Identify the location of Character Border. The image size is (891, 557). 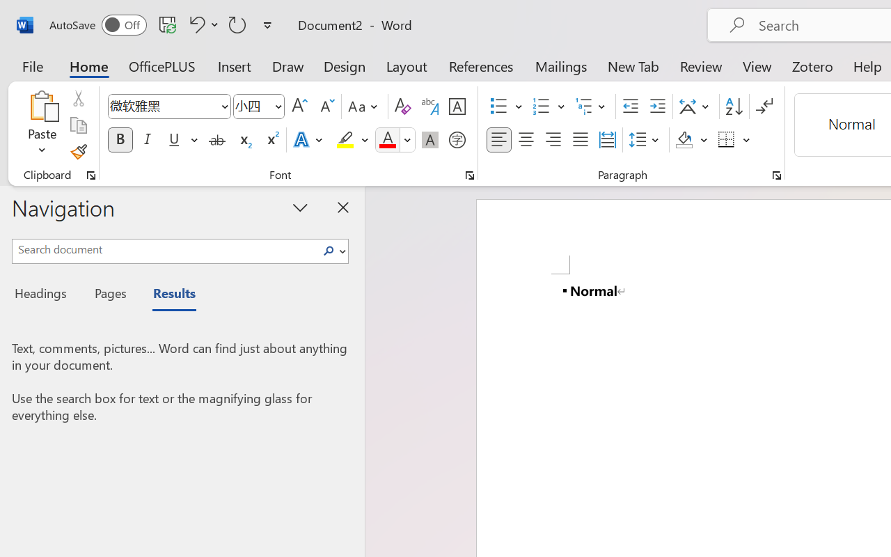
(457, 107).